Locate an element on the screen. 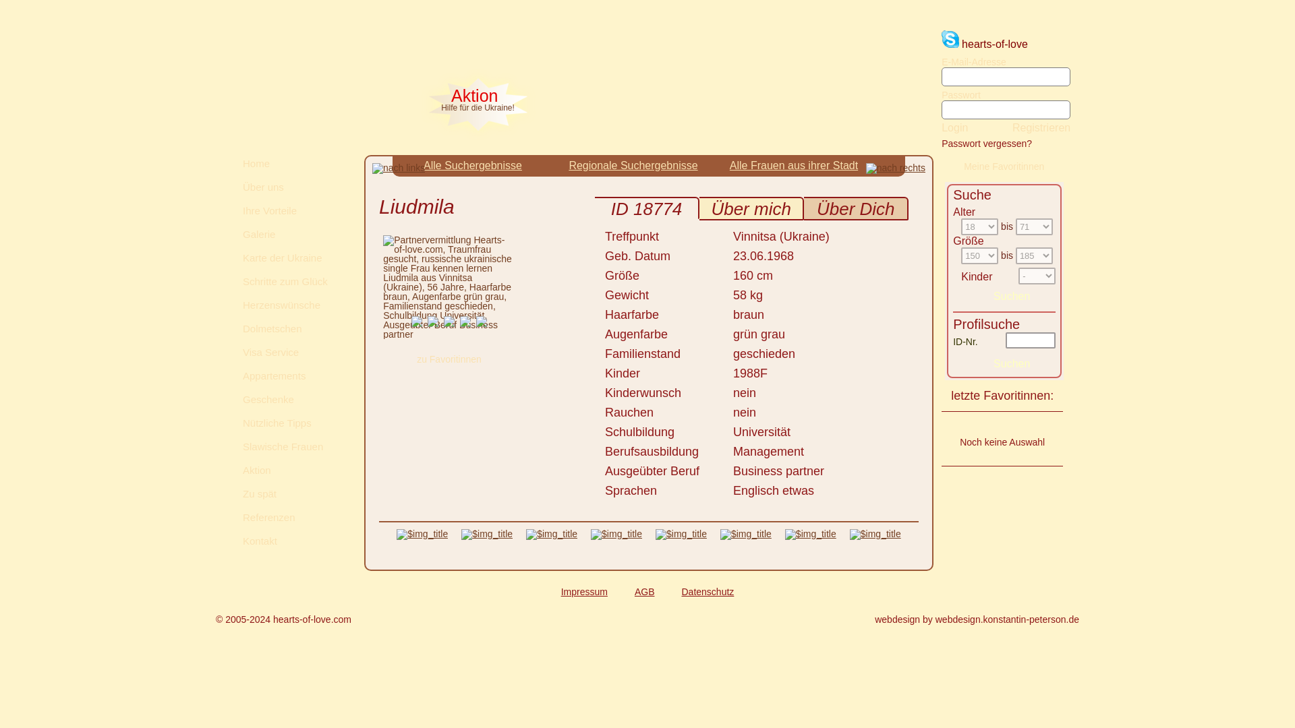 The height and width of the screenshot is (728, 1295). Ihre Vorteile is located at coordinates (291, 210).